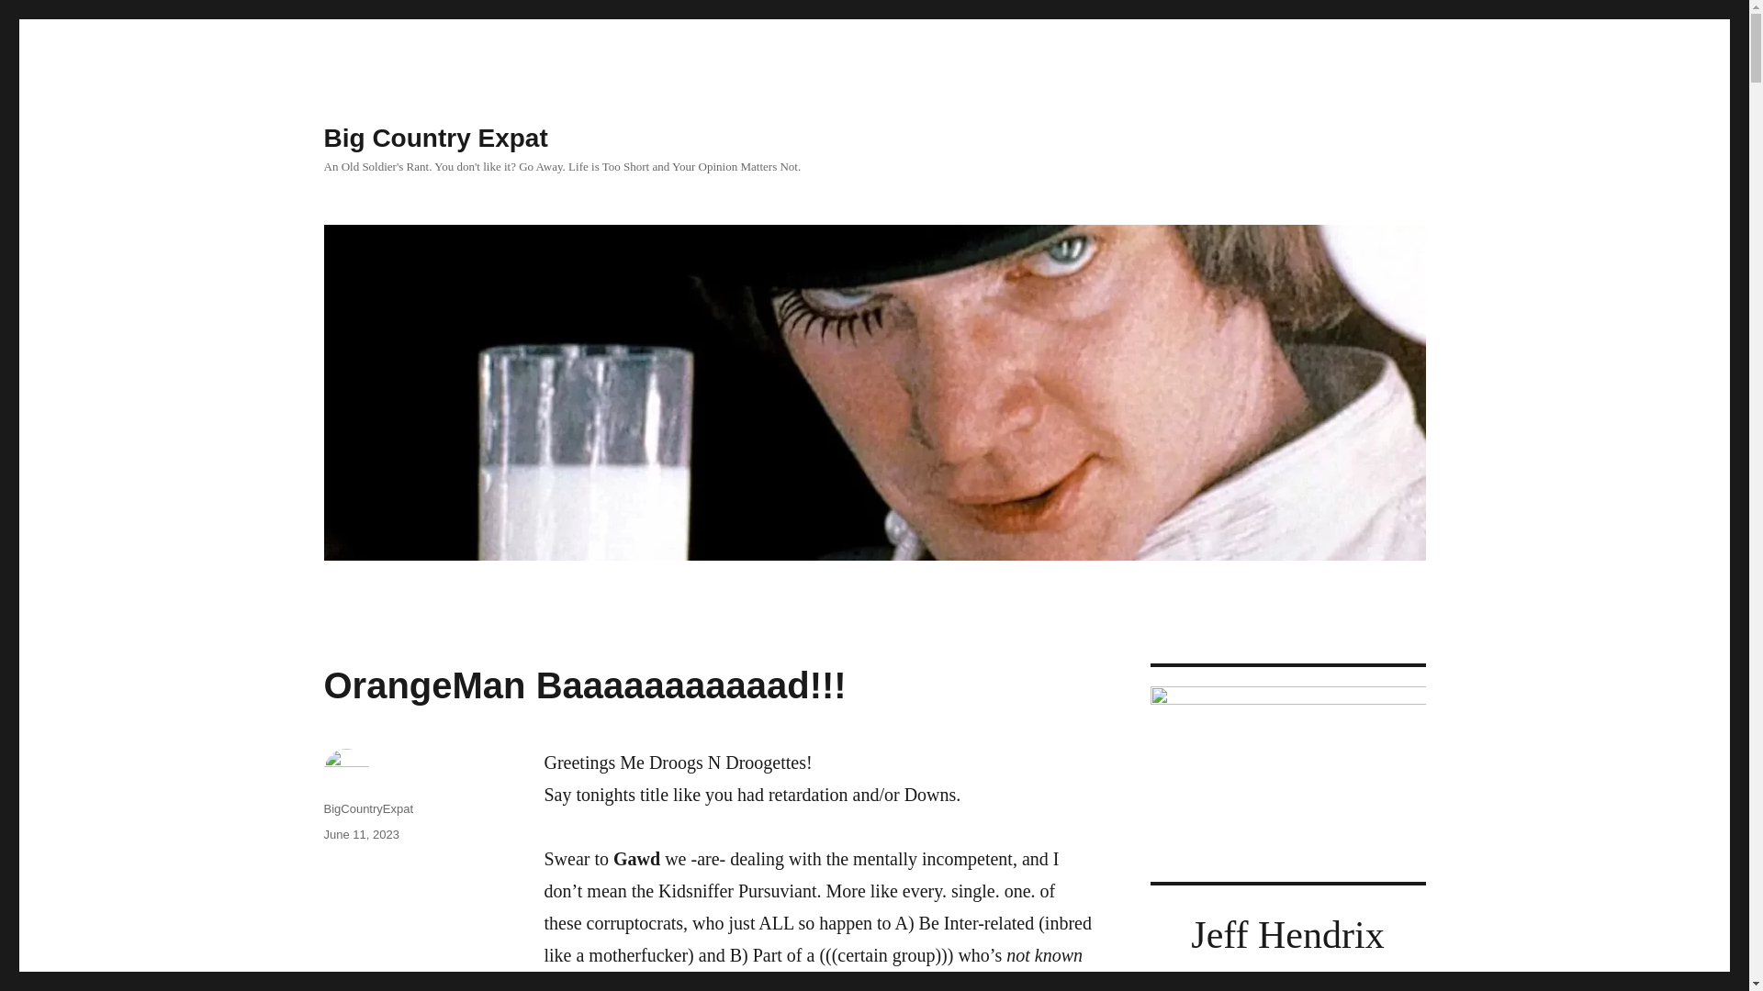 The height and width of the screenshot is (991, 1763). I want to click on BigCountryExpat, so click(367, 807).